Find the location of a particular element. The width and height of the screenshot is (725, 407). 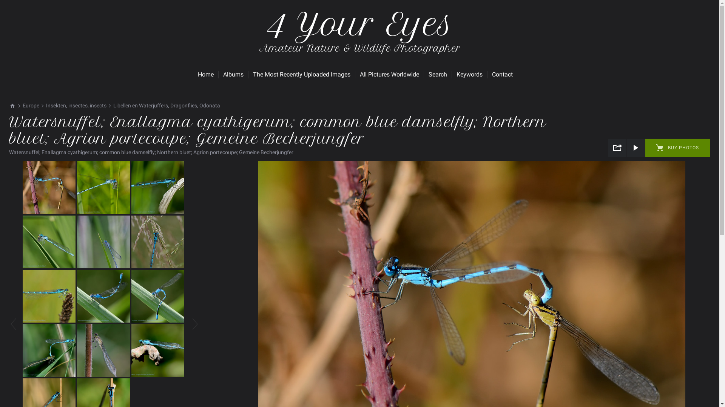

Home is located at coordinates (206, 75).